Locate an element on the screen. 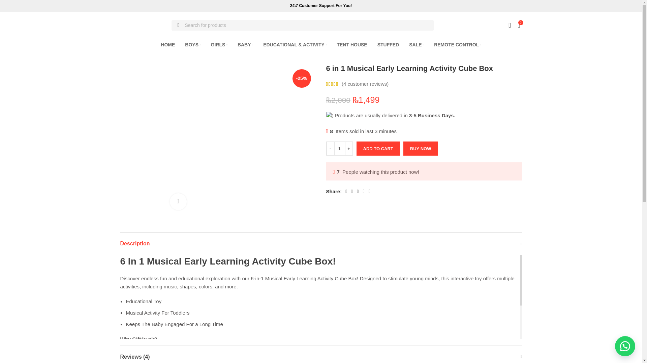  REMOTE CONTROL is located at coordinates (458, 45).